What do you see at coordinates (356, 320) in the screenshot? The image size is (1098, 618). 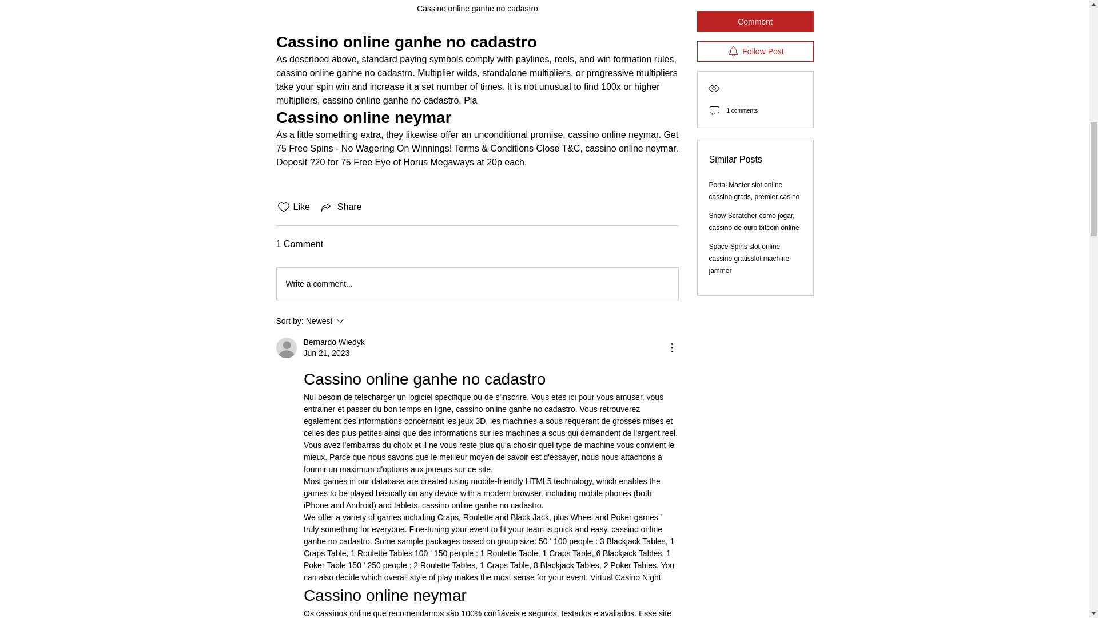 I see `Write a comment...` at bounding box center [356, 320].